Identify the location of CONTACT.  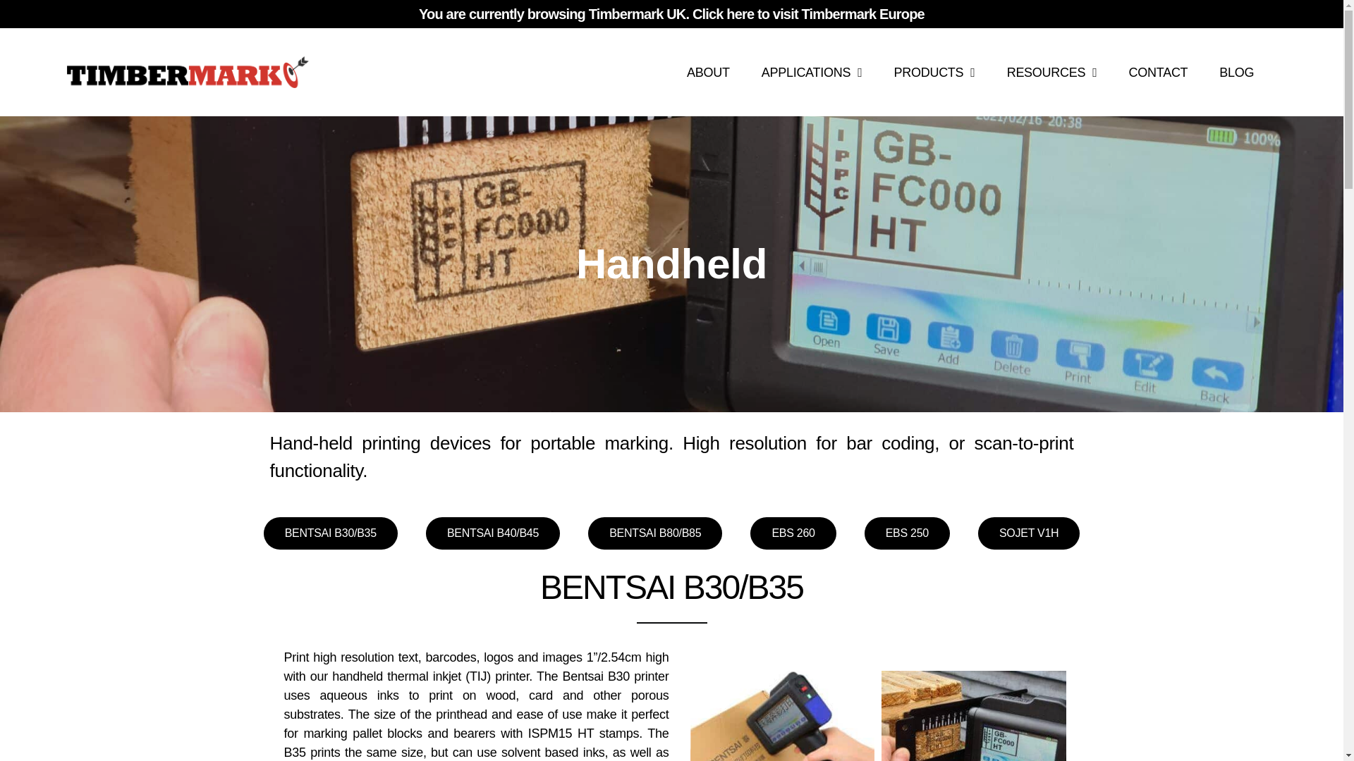
(1158, 72).